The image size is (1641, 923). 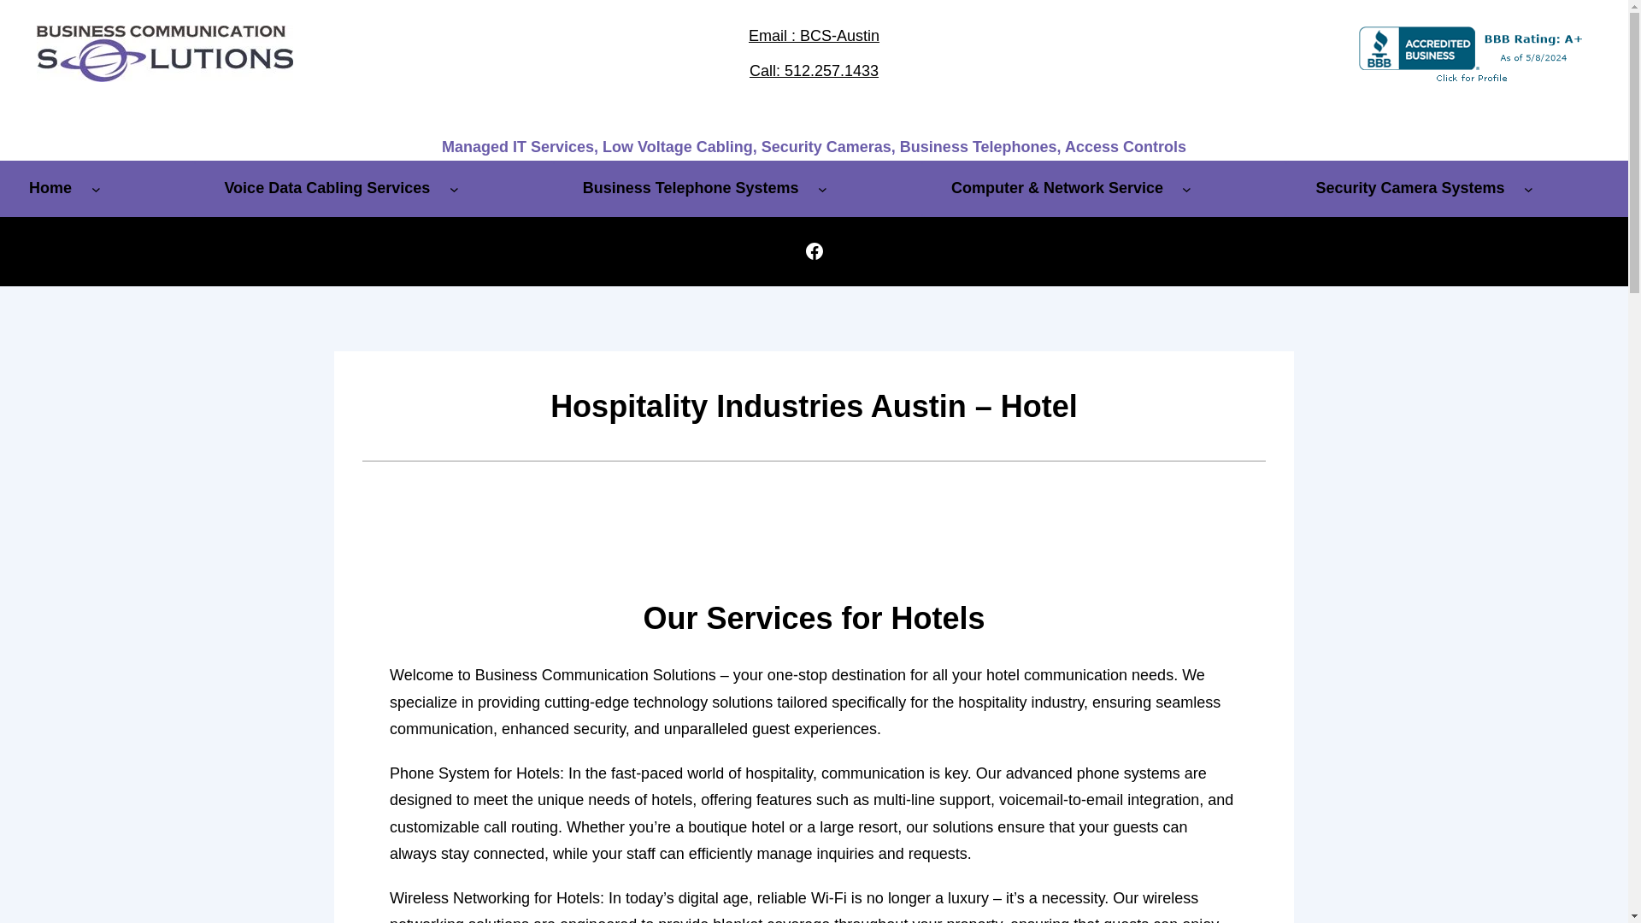 I want to click on Voice Data Cabling Services, so click(x=326, y=188).